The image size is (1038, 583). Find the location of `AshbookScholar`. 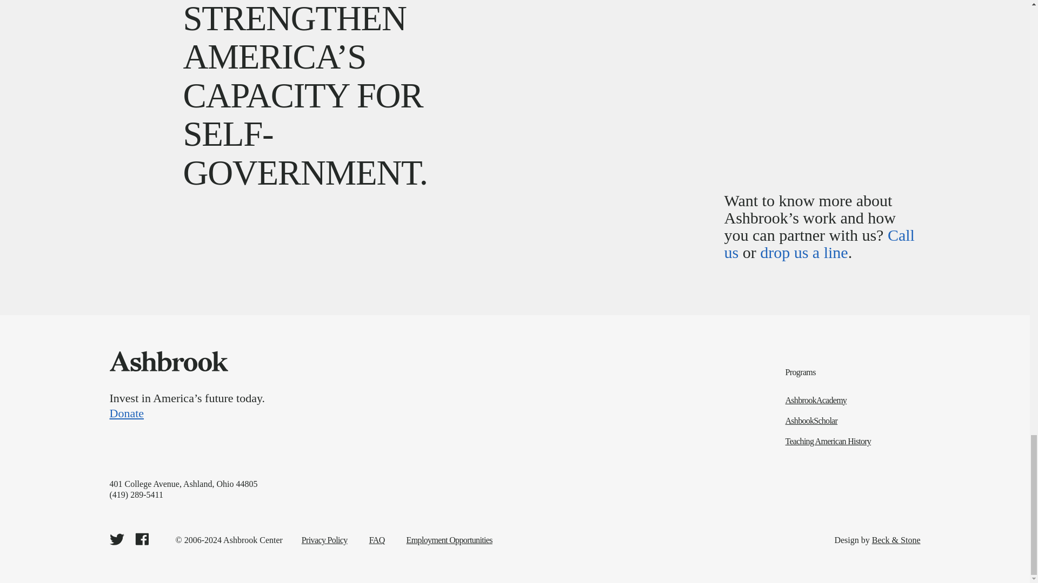

AshbookScholar is located at coordinates (853, 421).